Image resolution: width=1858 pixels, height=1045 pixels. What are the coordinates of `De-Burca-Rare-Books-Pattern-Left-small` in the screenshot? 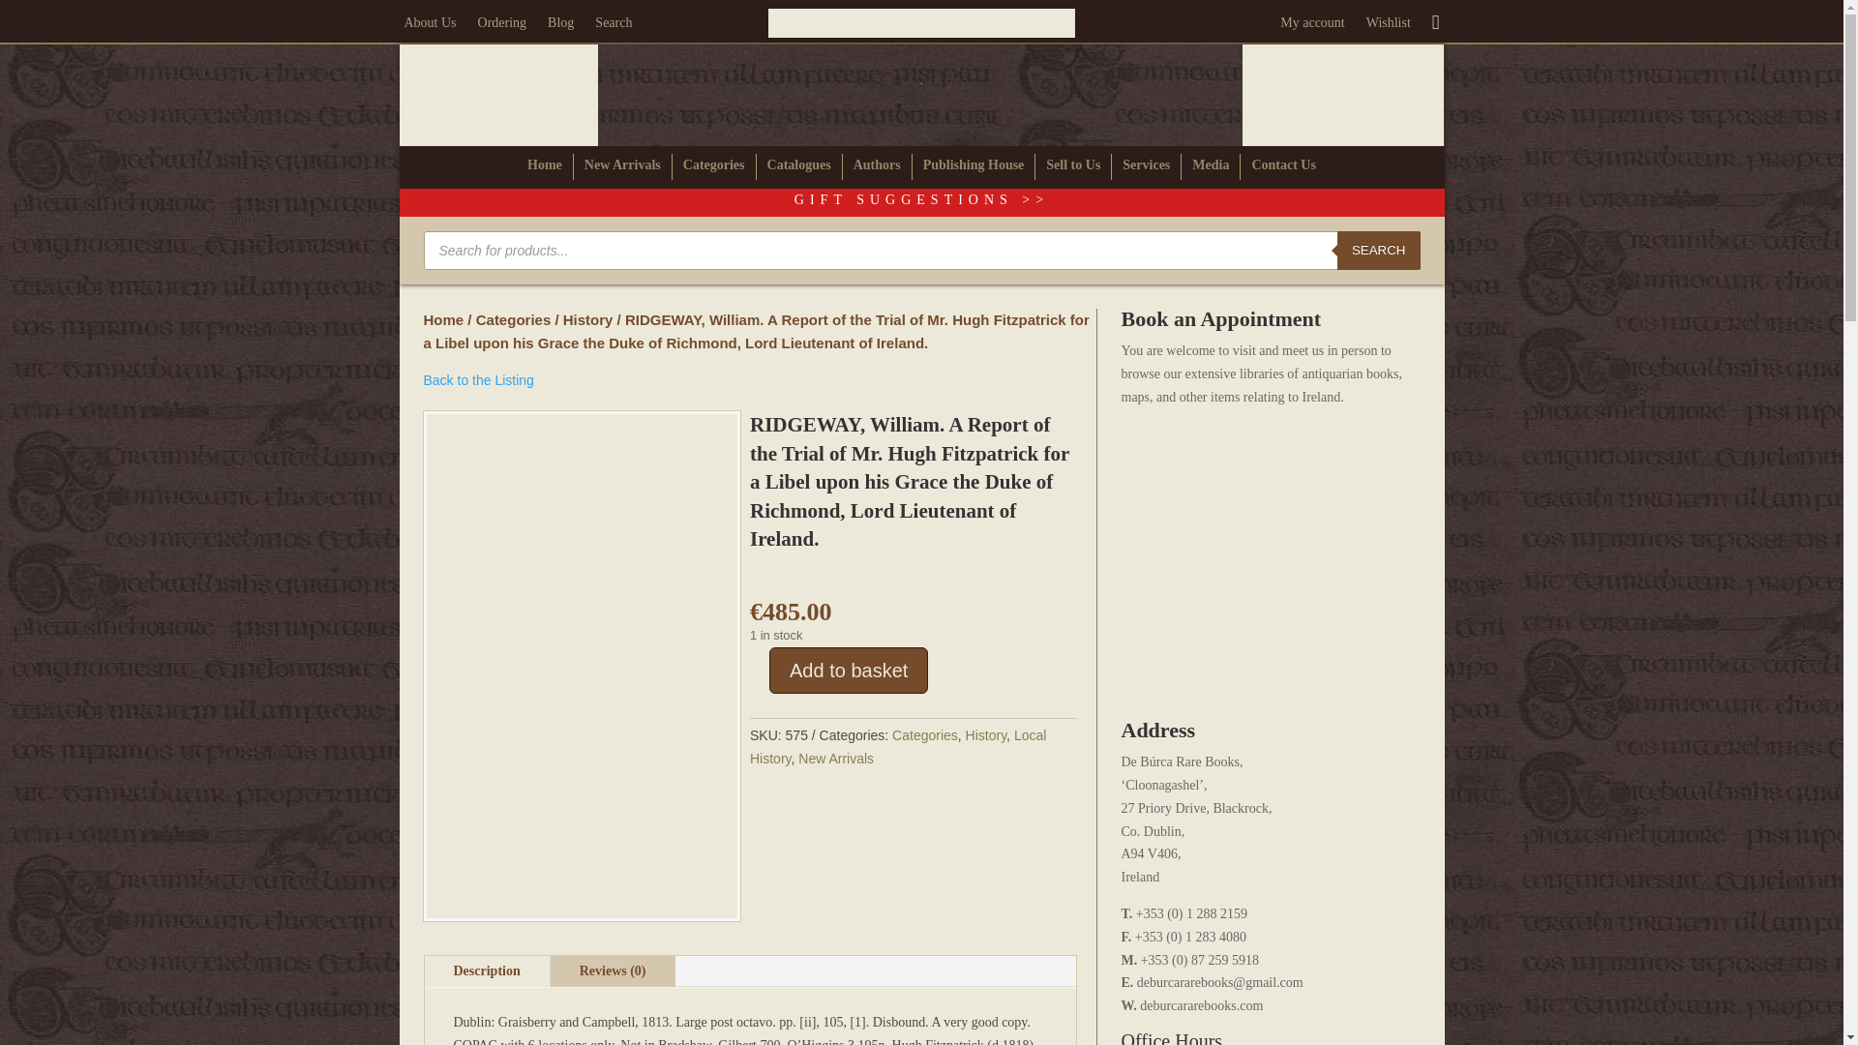 It's located at (497, 95).